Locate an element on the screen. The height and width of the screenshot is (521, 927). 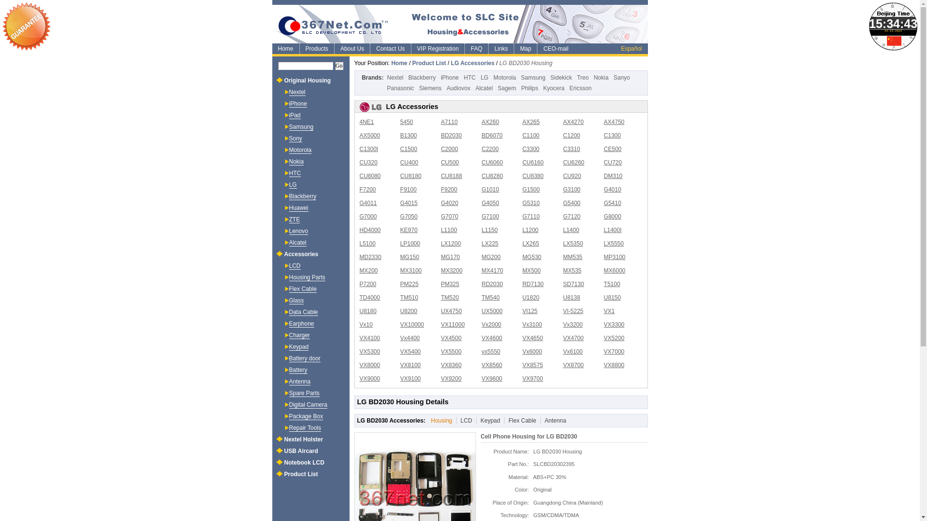
Vx6000 is located at coordinates (532, 352).